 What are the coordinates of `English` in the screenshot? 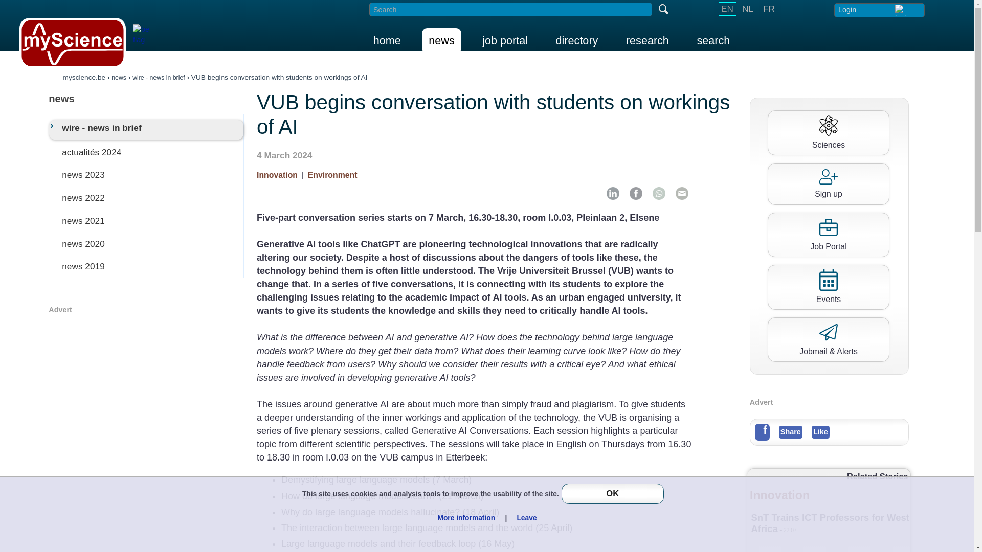 It's located at (727, 9).